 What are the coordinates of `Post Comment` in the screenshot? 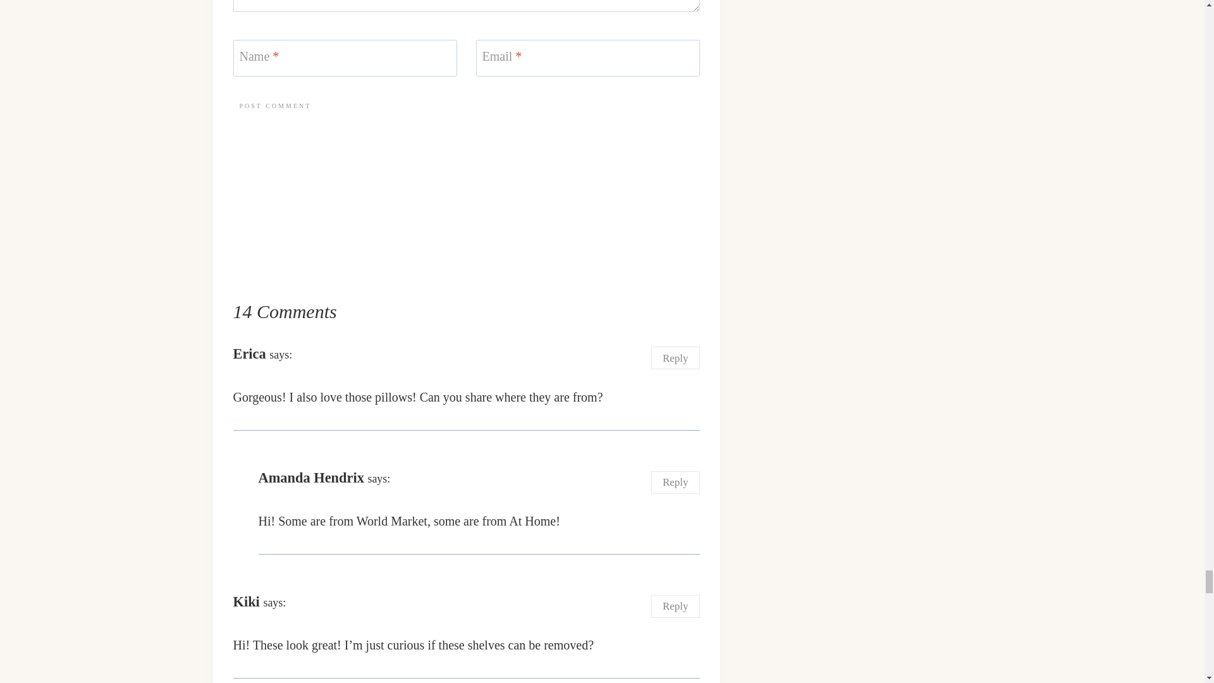 It's located at (274, 106).